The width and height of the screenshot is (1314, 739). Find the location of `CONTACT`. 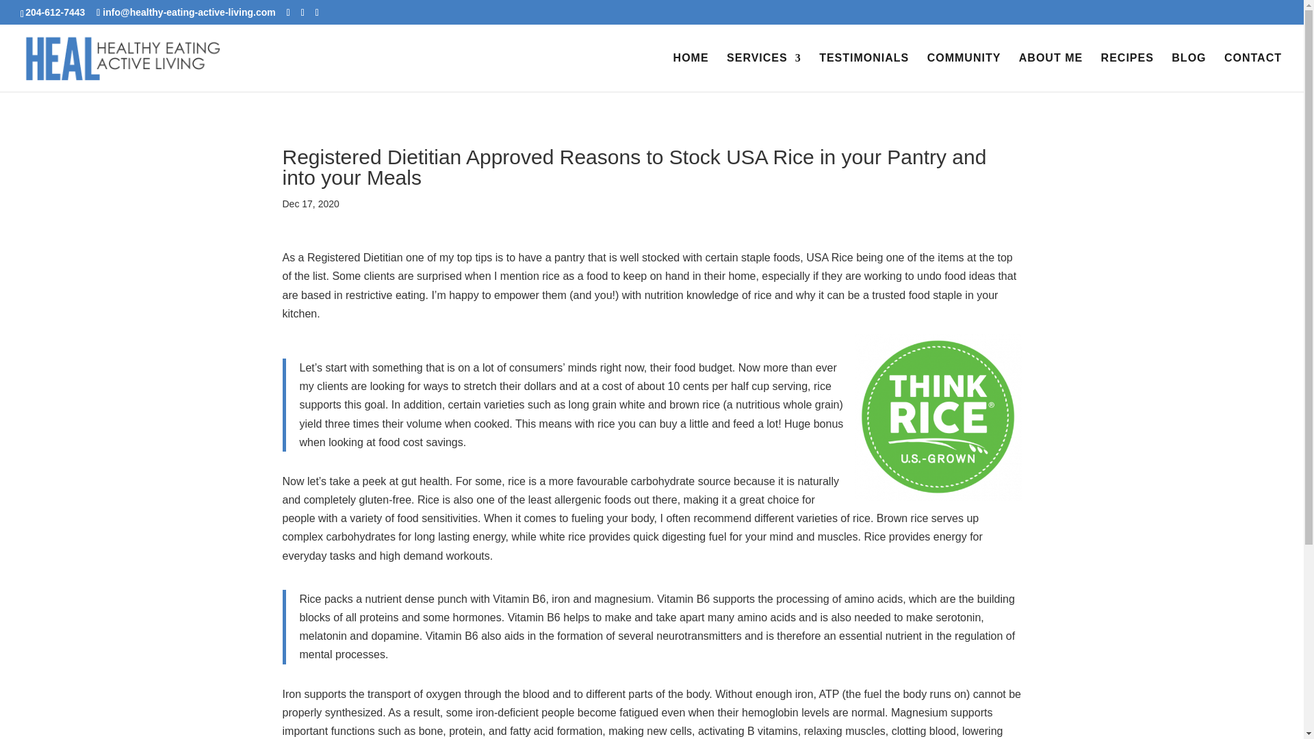

CONTACT is located at coordinates (1253, 72).